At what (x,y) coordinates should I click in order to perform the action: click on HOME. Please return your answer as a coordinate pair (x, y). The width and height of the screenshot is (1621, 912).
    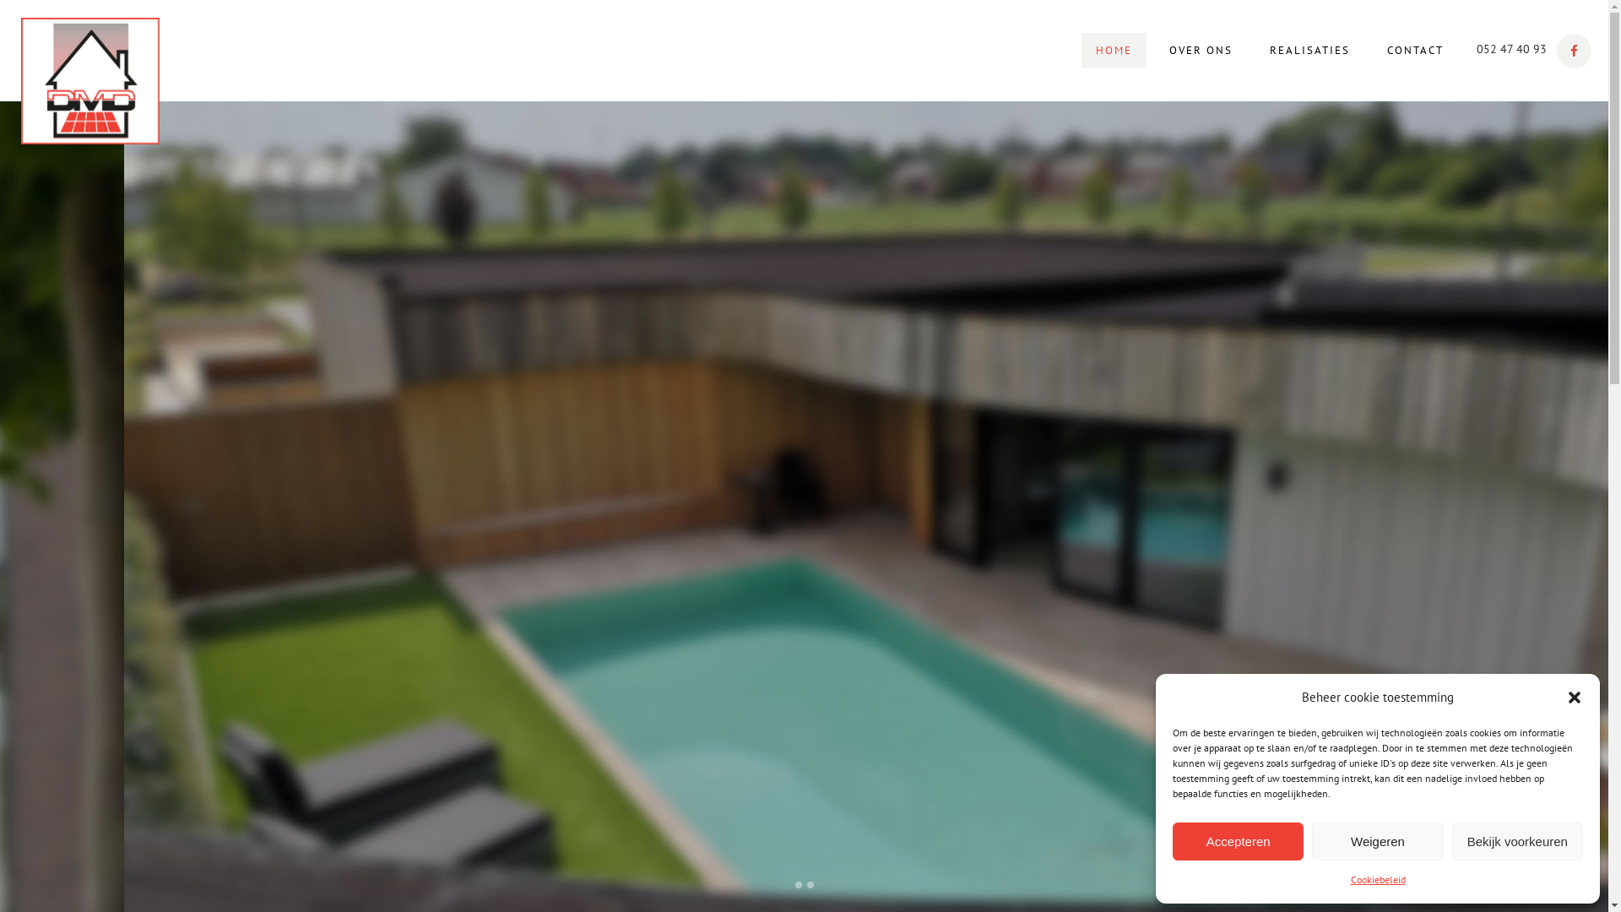
    Looking at the image, I should click on (1114, 51).